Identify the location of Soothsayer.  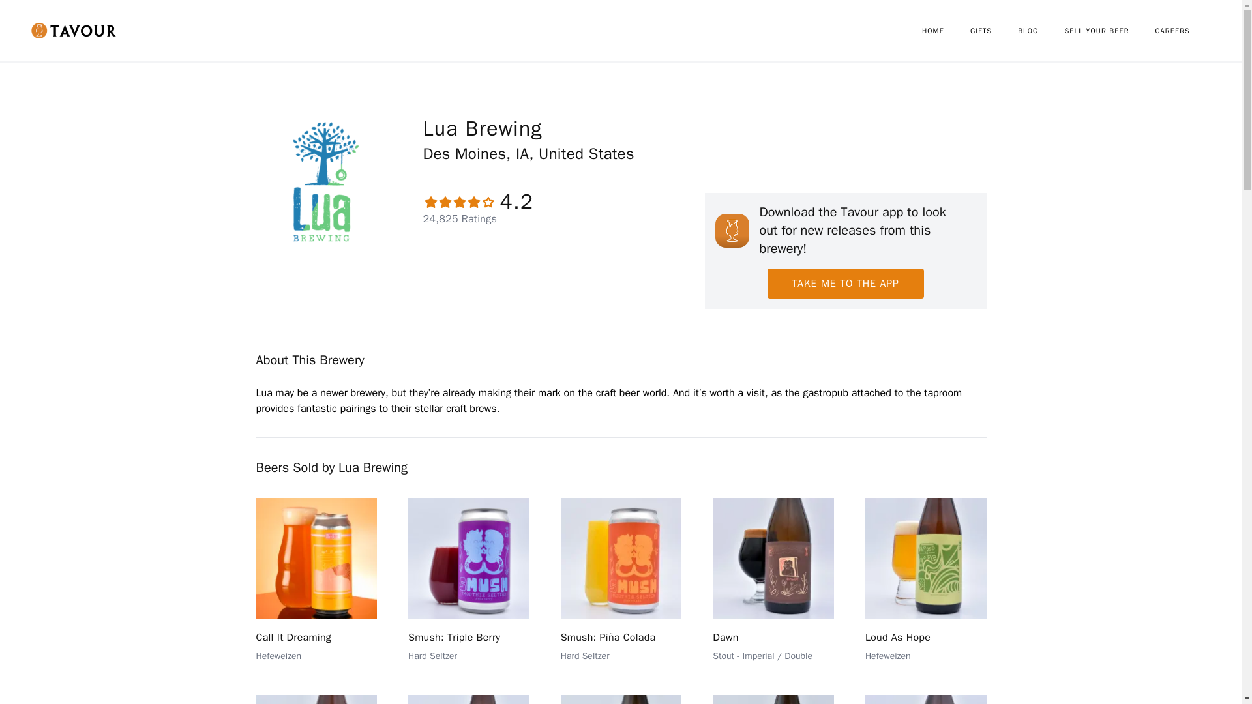
(468, 699).